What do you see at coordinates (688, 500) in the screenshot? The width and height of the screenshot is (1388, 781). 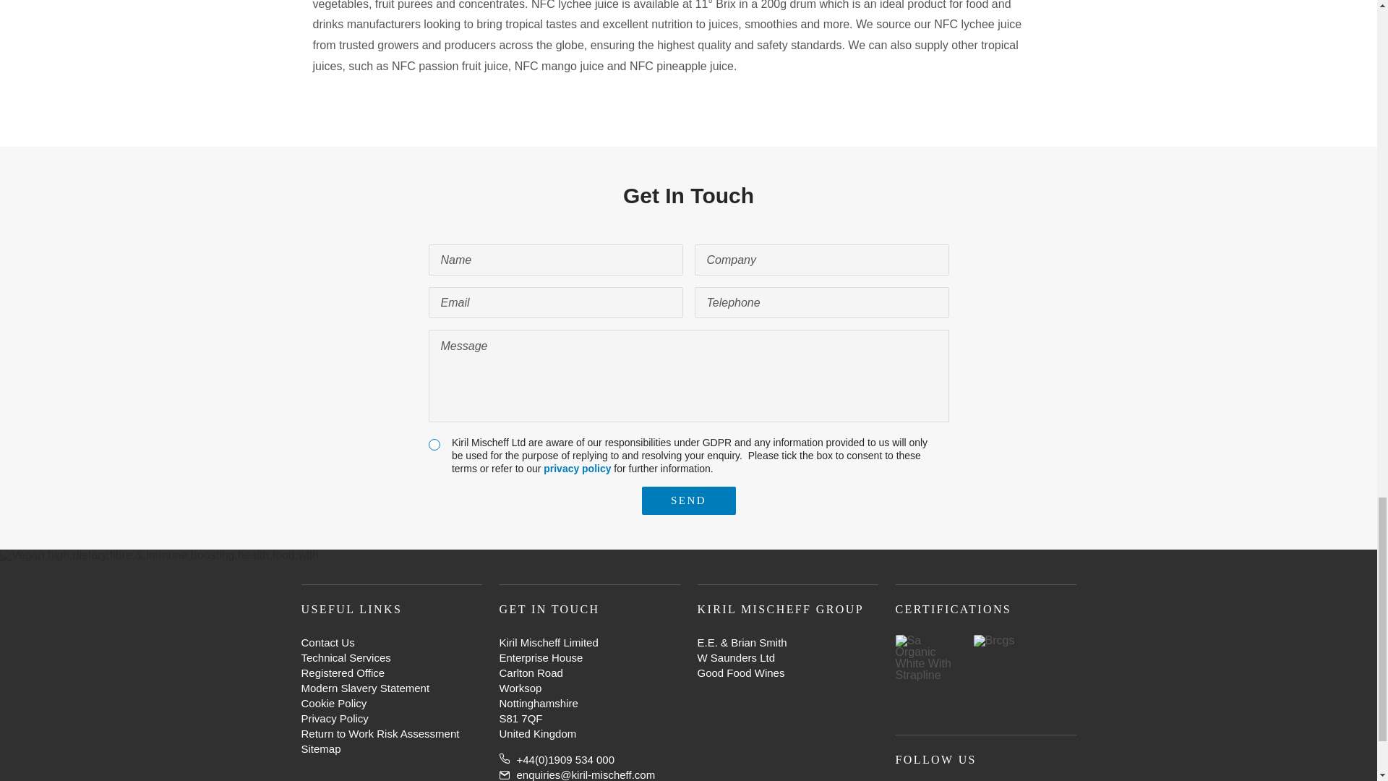 I see `Send` at bounding box center [688, 500].